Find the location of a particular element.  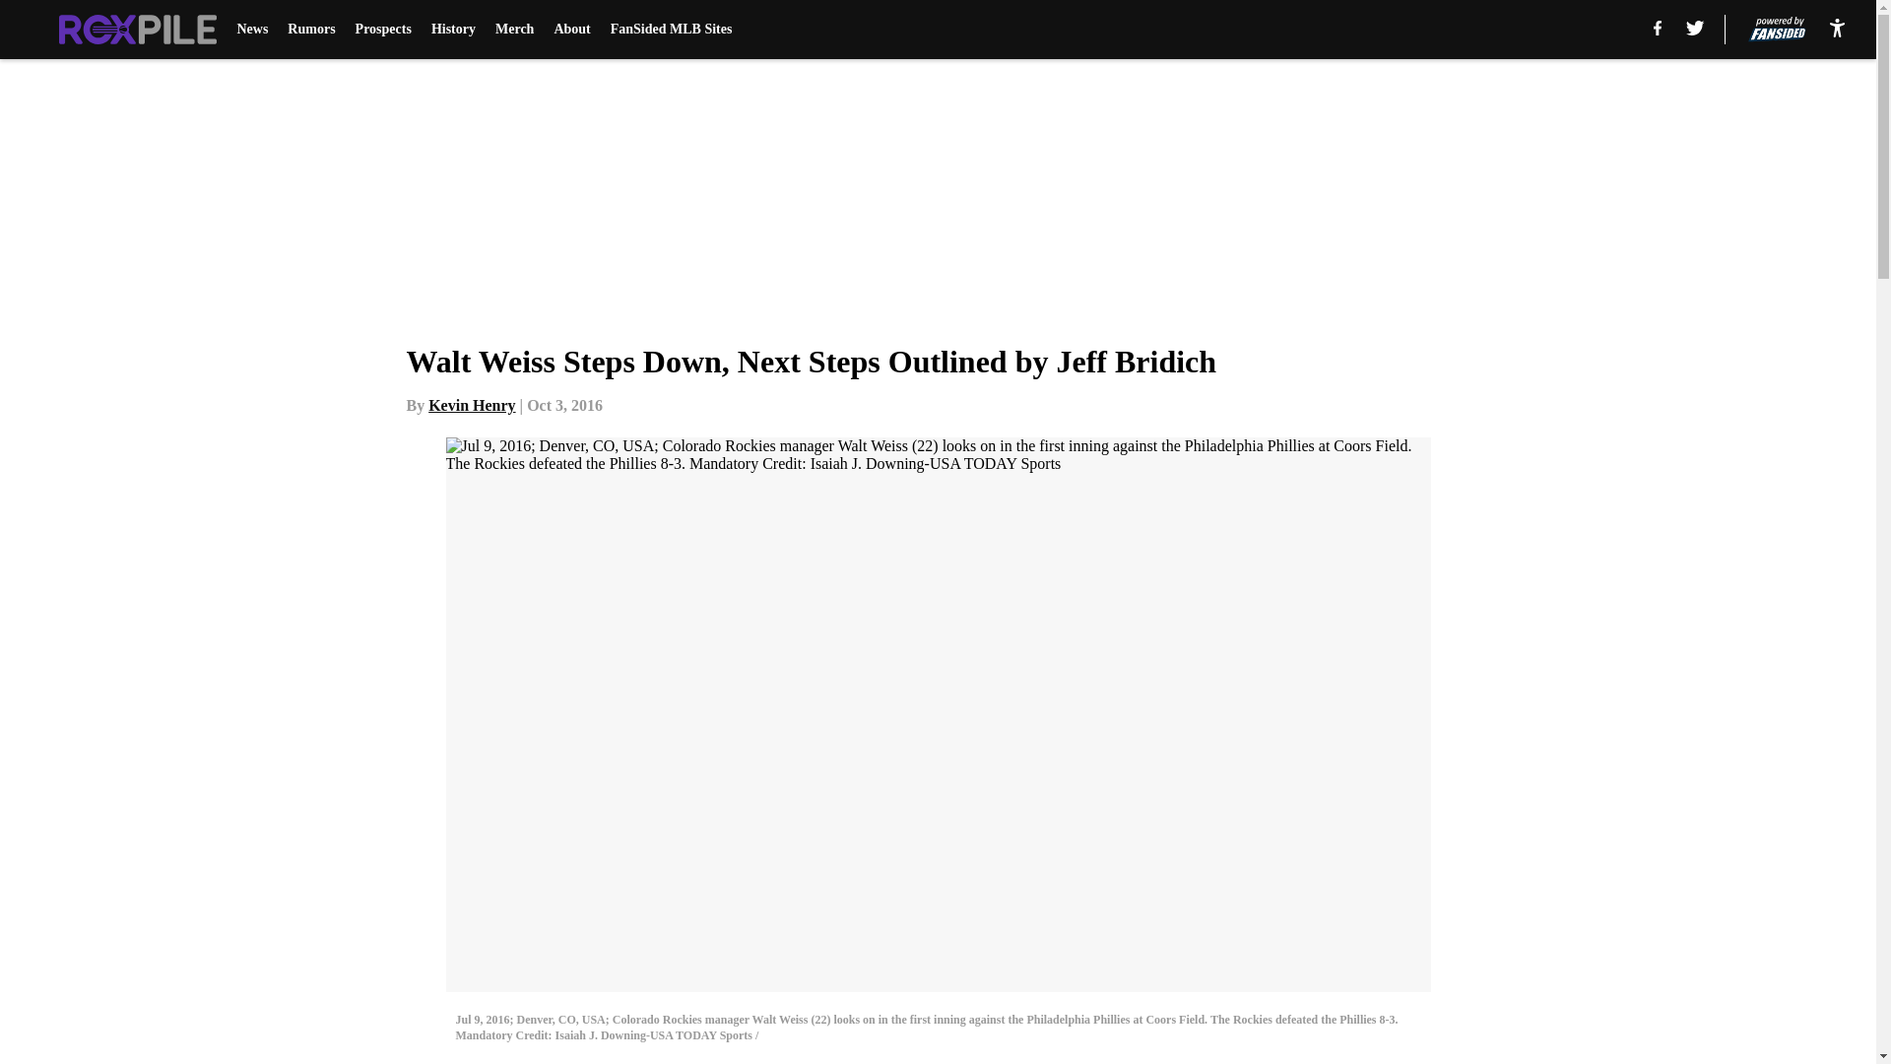

Merch is located at coordinates (514, 30).